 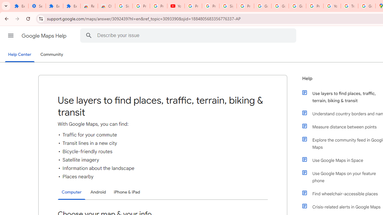 What do you see at coordinates (6, 6) in the screenshot?
I see `Search tabs` at bounding box center [6, 6].